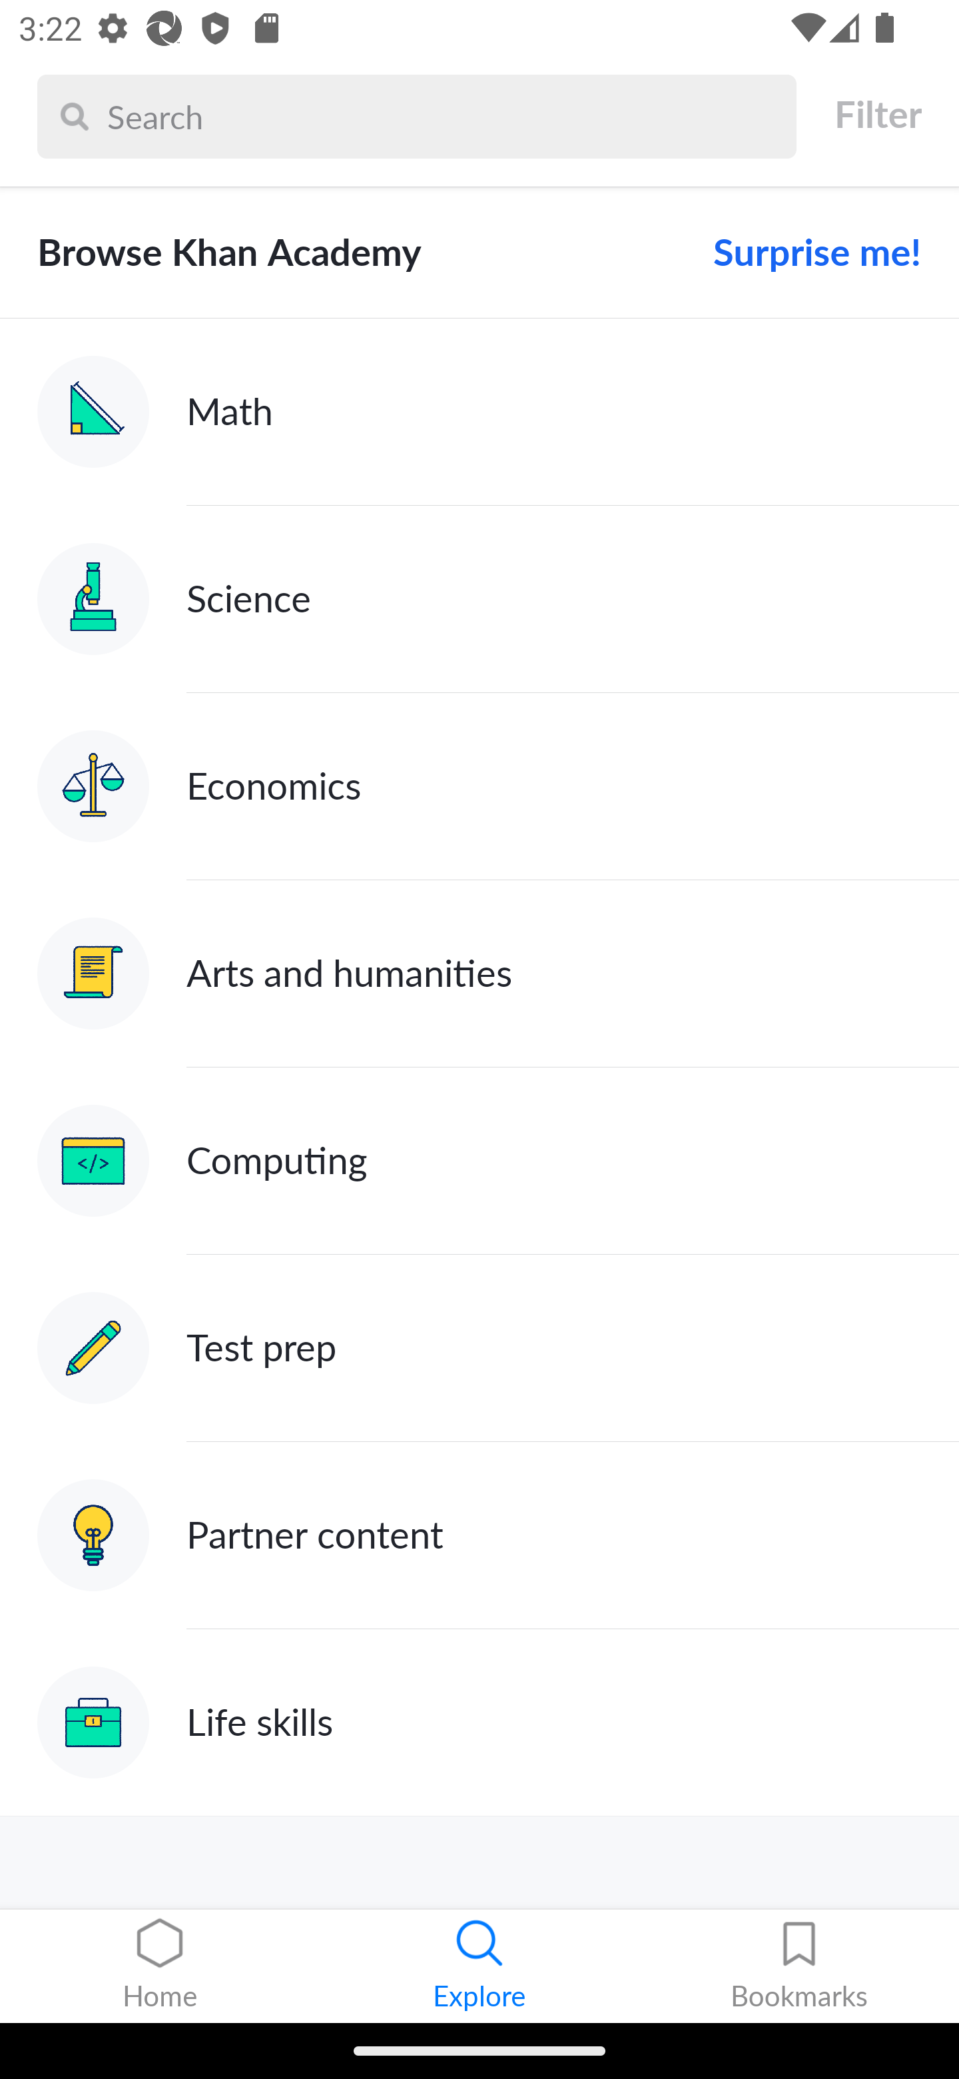  I want to click on Life skills, so click(479, 1722).